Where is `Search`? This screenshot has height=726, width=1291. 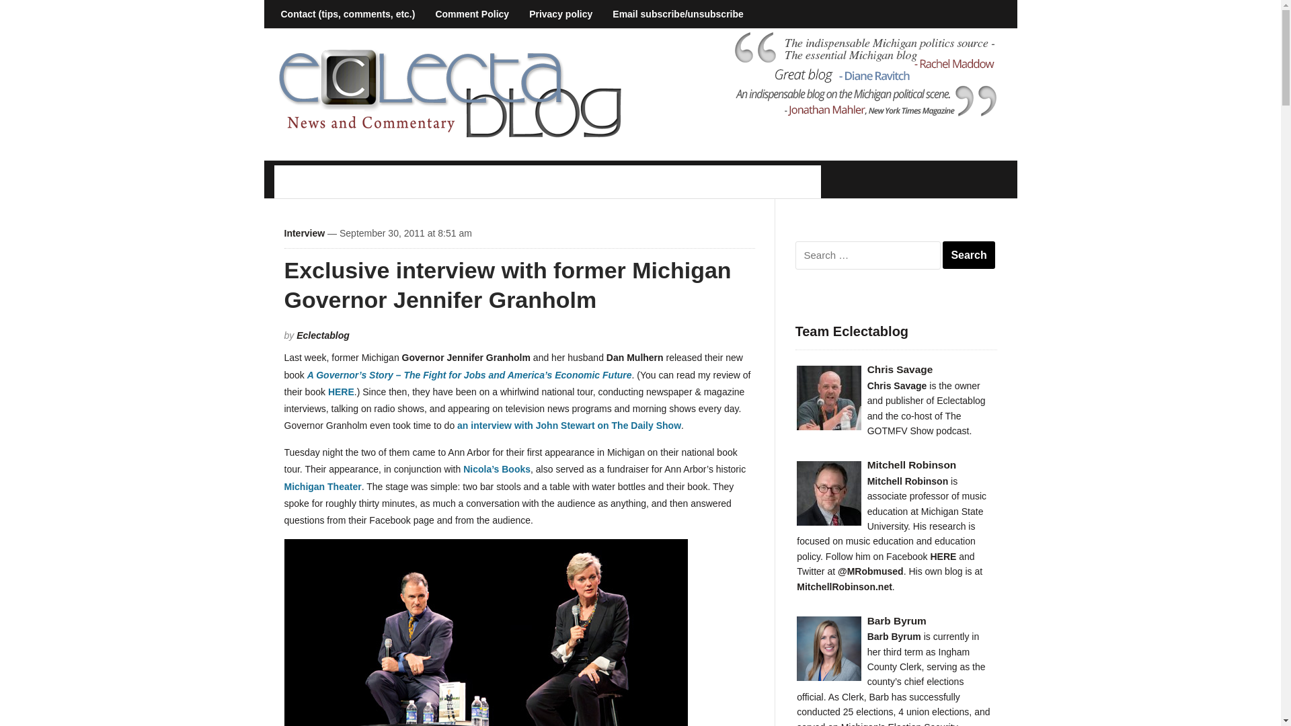
Search is located at coordinates (968, 255).